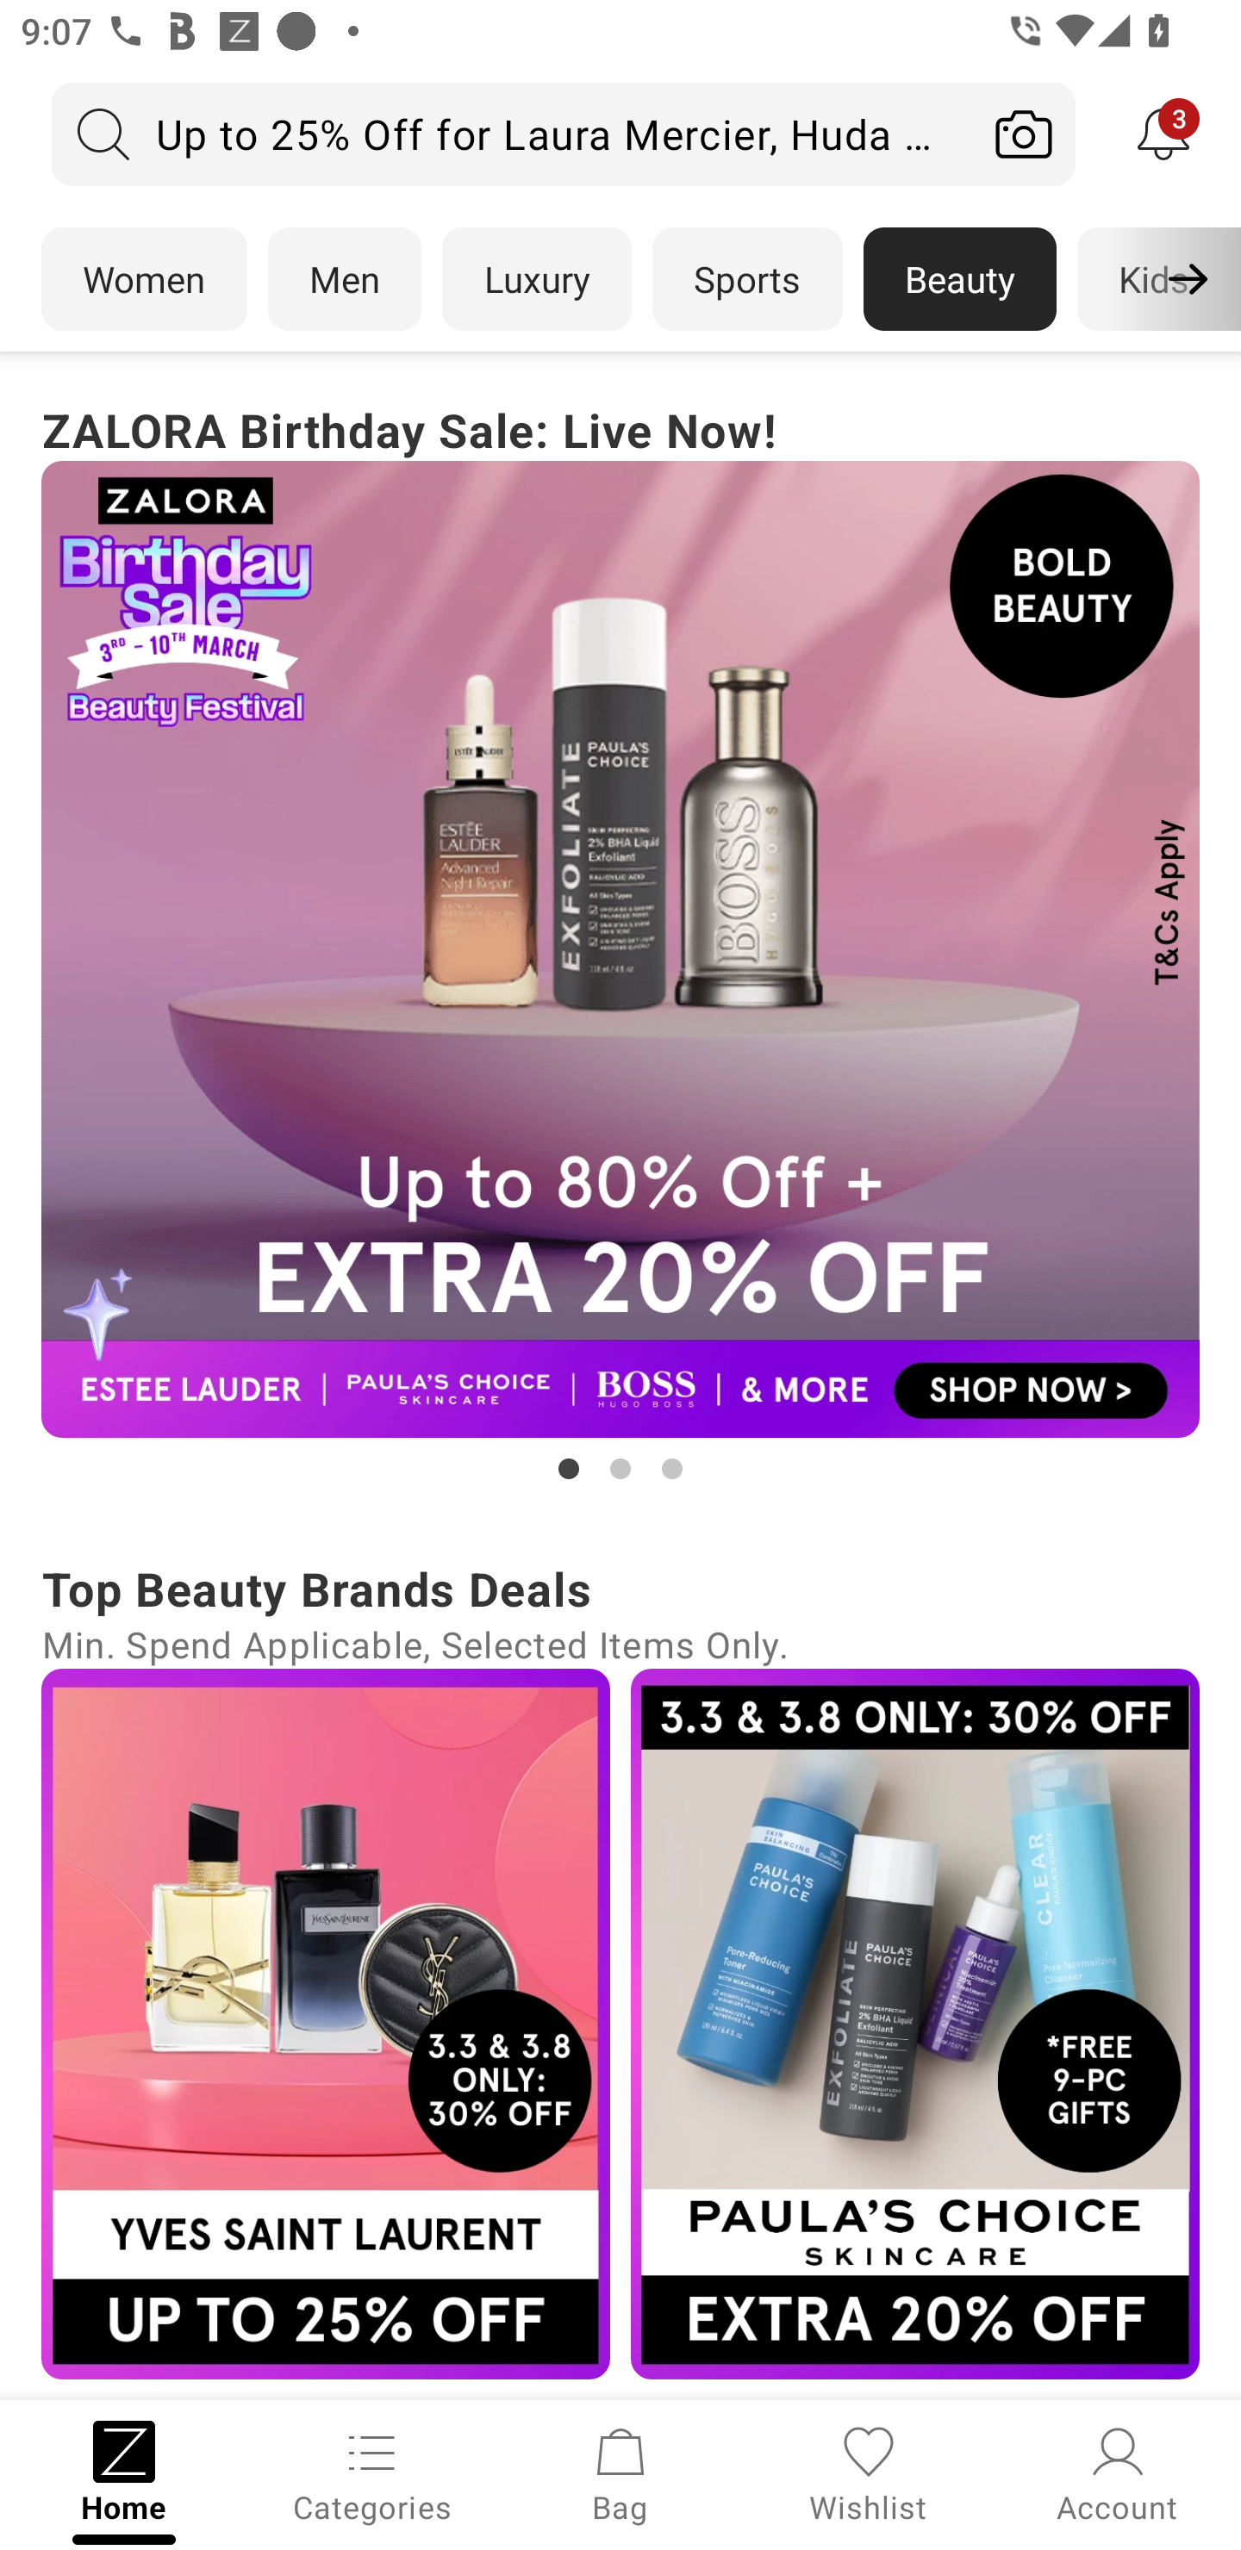 Image resolution: width=1241 pixels, height=2550 pixels. What do you see at coordinates (372, 2472) in the screenshot?
I see `Categories` at bounding box center [372, 2472].